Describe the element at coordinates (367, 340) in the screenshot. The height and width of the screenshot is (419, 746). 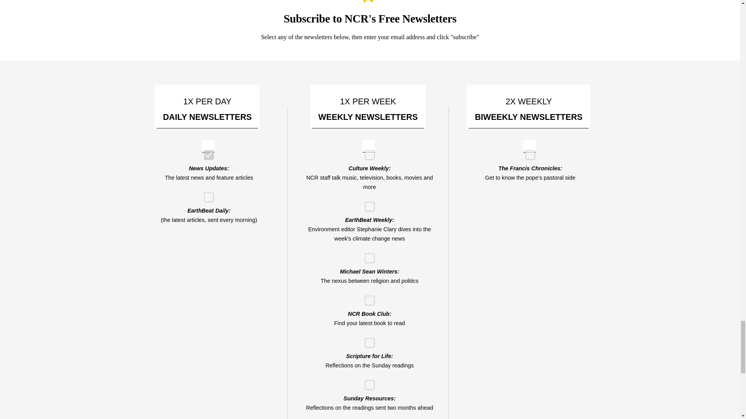
I see `c25324053e` at that location.